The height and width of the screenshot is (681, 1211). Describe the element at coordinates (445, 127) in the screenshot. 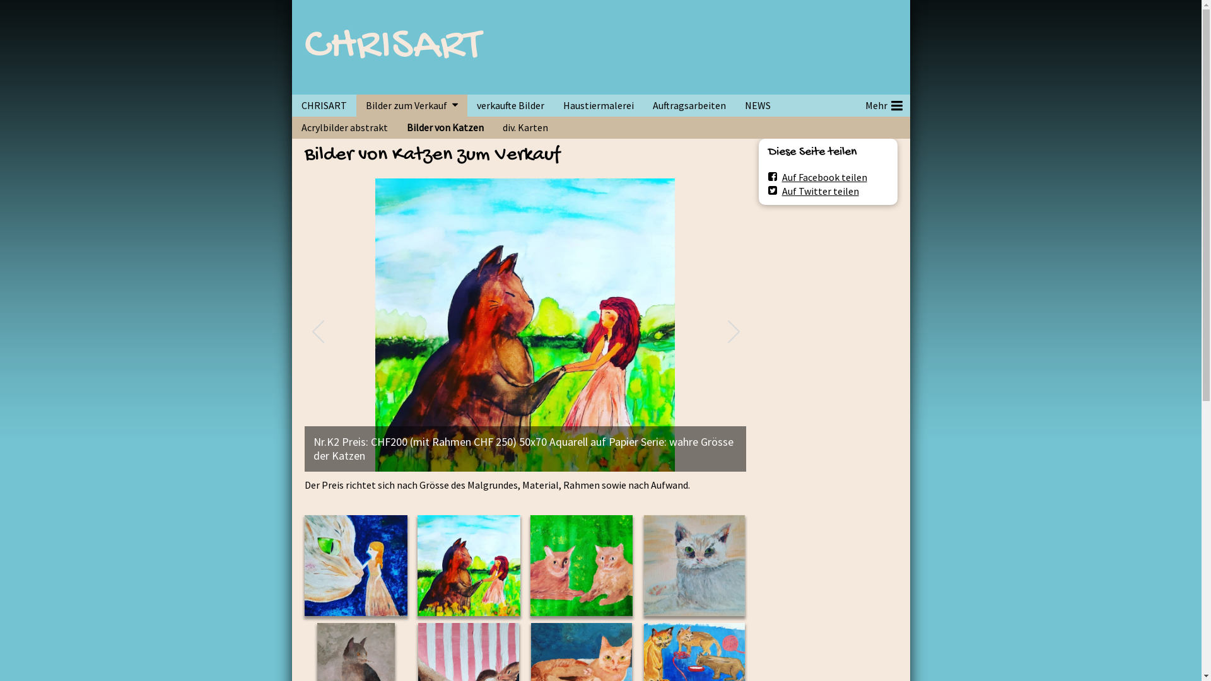

I see `Bilder von Katzen` at that location.